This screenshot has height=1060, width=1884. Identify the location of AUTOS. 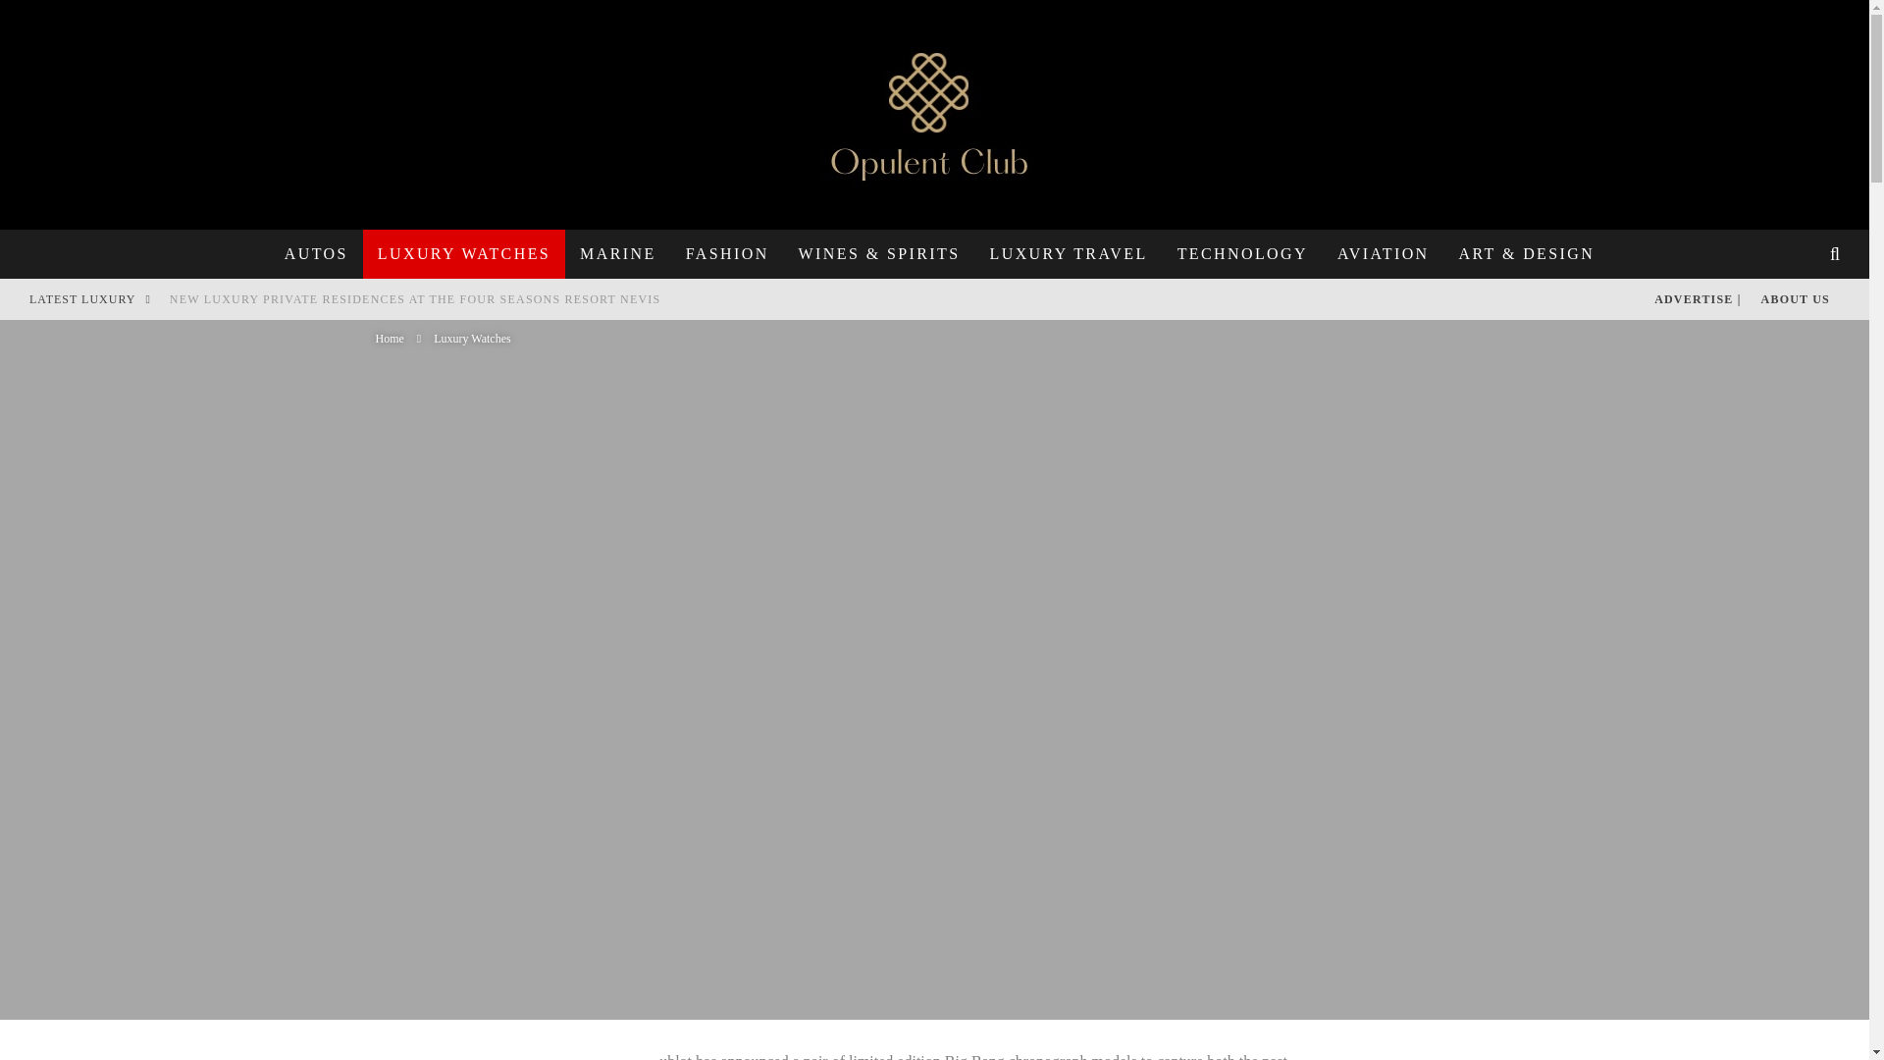
(316, 254).